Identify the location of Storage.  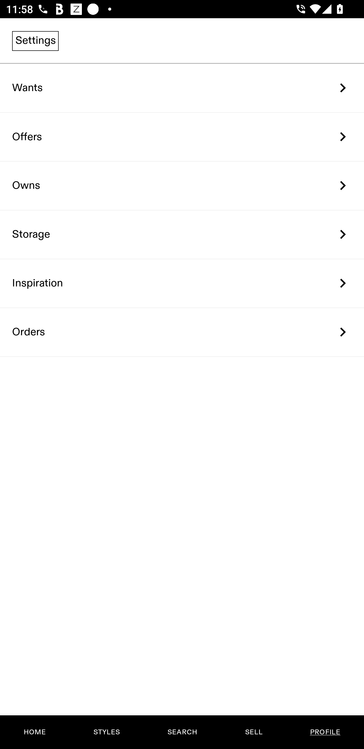
(182, 235).